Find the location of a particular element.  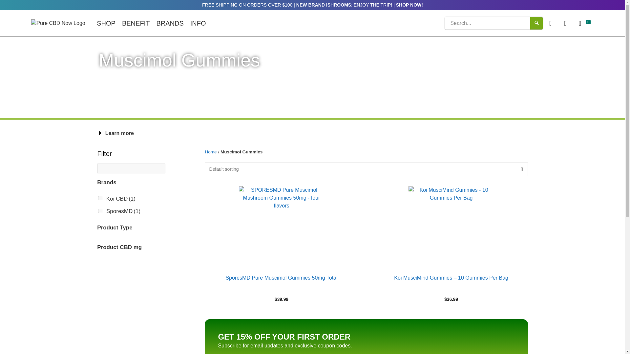

6084 is located at coordinates (100, 198).